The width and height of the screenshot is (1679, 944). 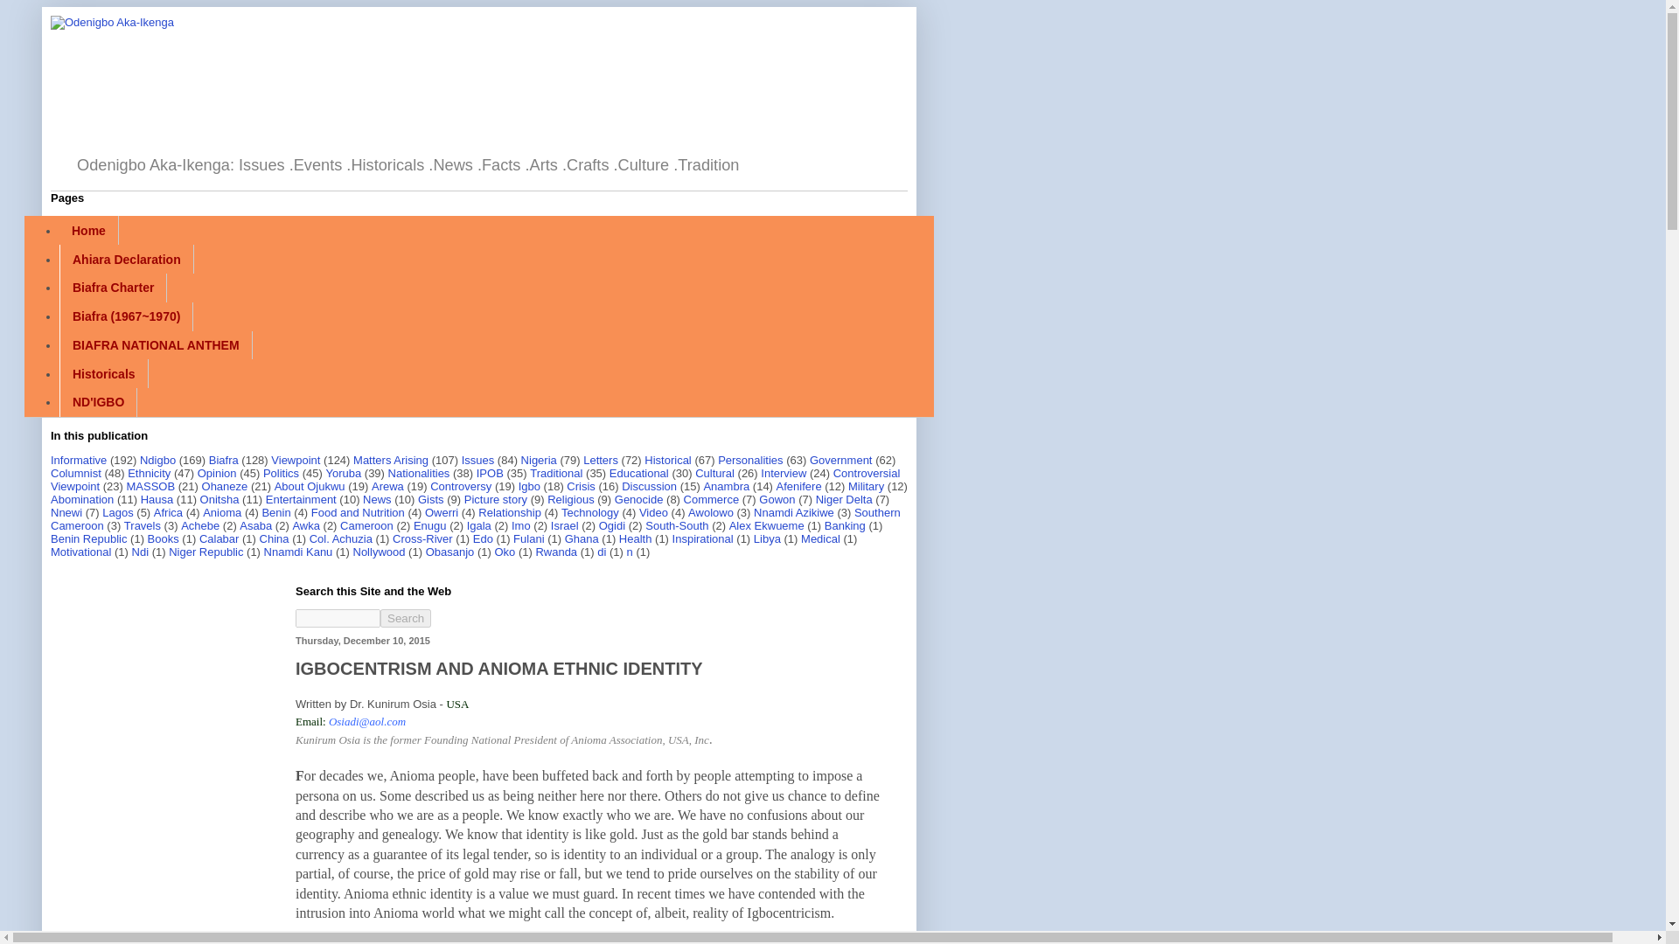 I want to click on Cultural, so click(x=714, y=472).